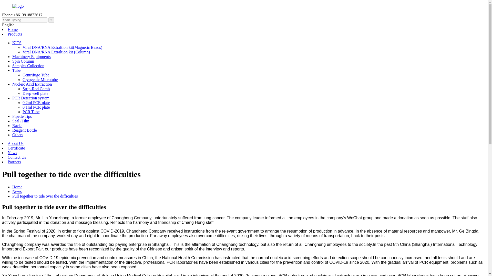  What do you see at coordinates (17, 191) in the screenshot?
I see `News` at bounding box center [17, 191].